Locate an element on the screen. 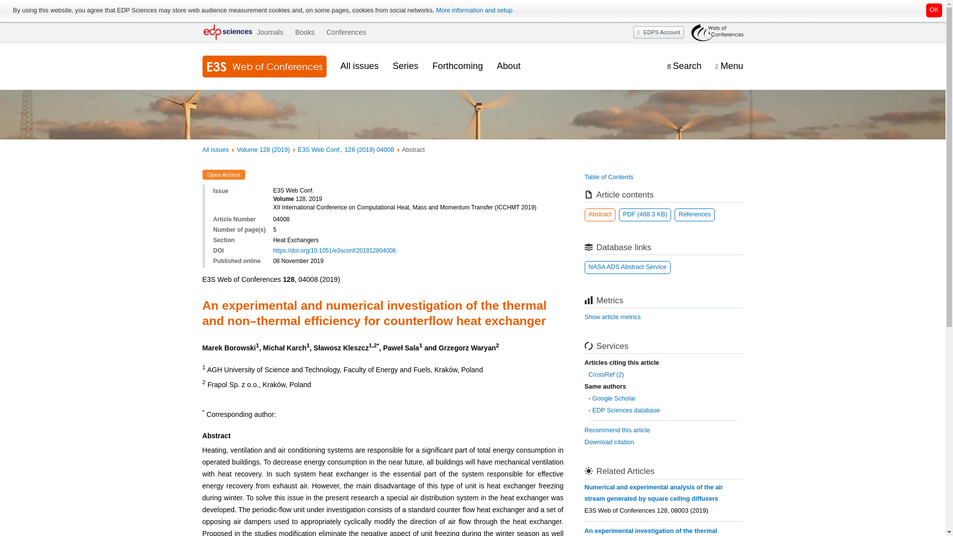 The width and height of the screenshot is (953, 536). Books is located at coordinates (305, 32).